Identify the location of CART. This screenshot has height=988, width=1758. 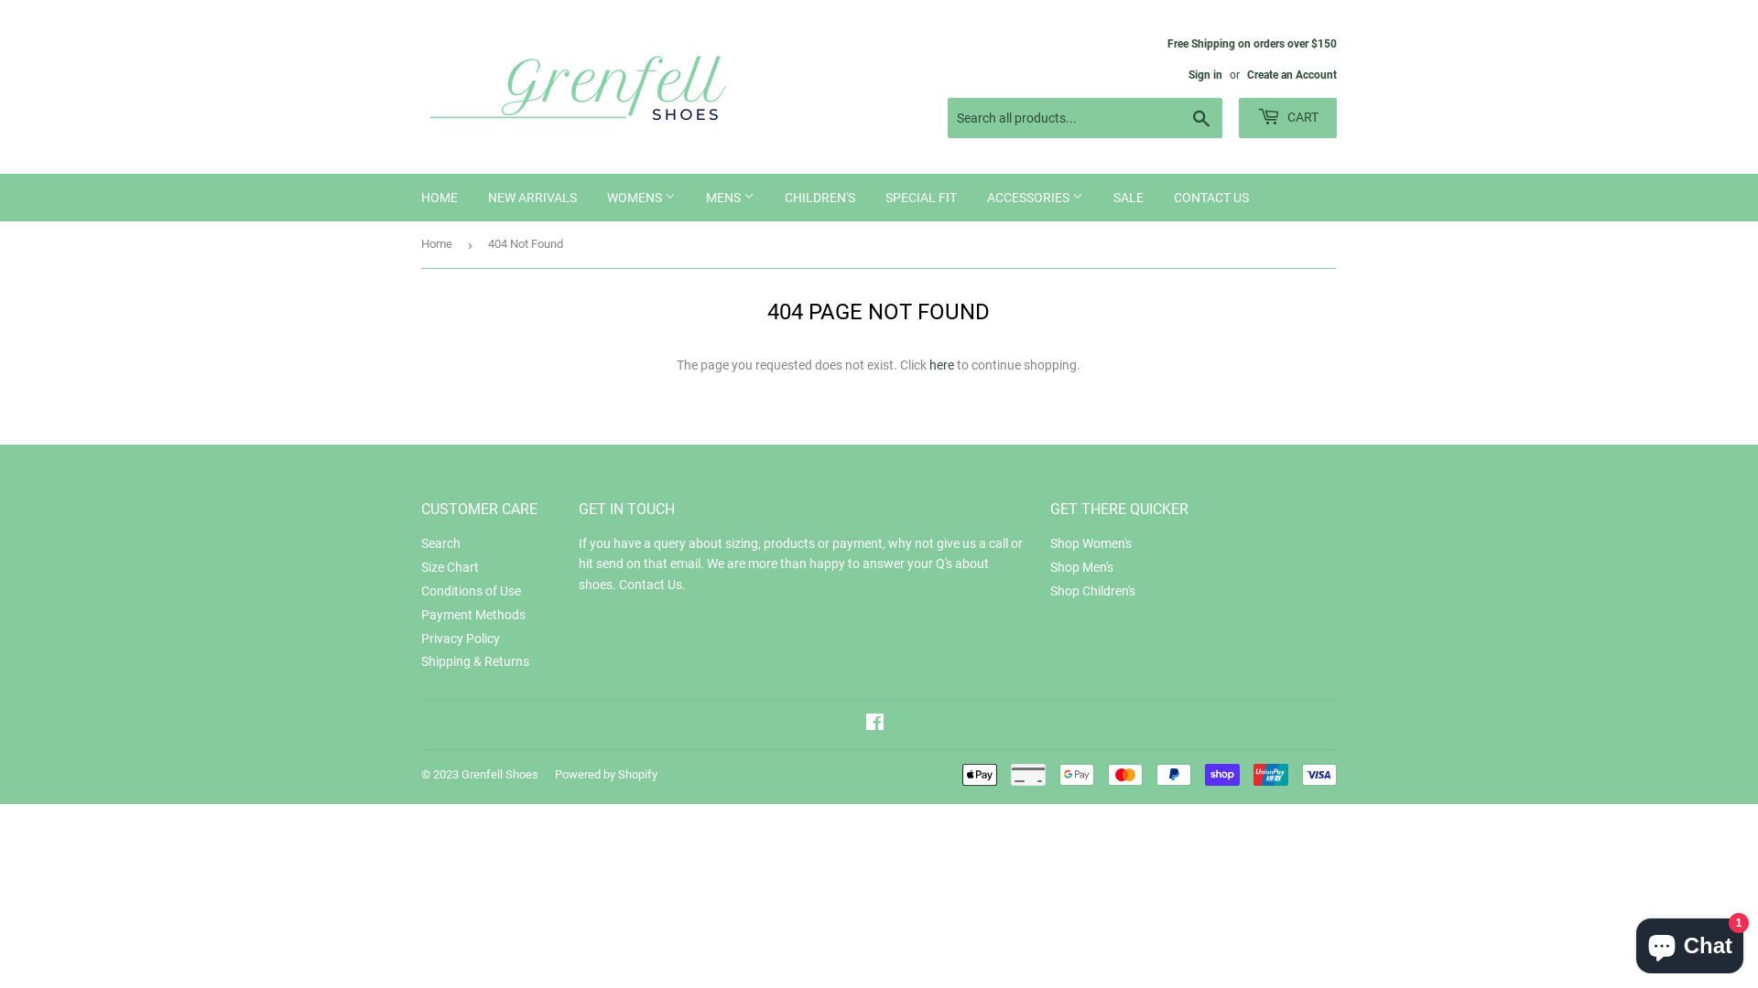
(1287, 118).